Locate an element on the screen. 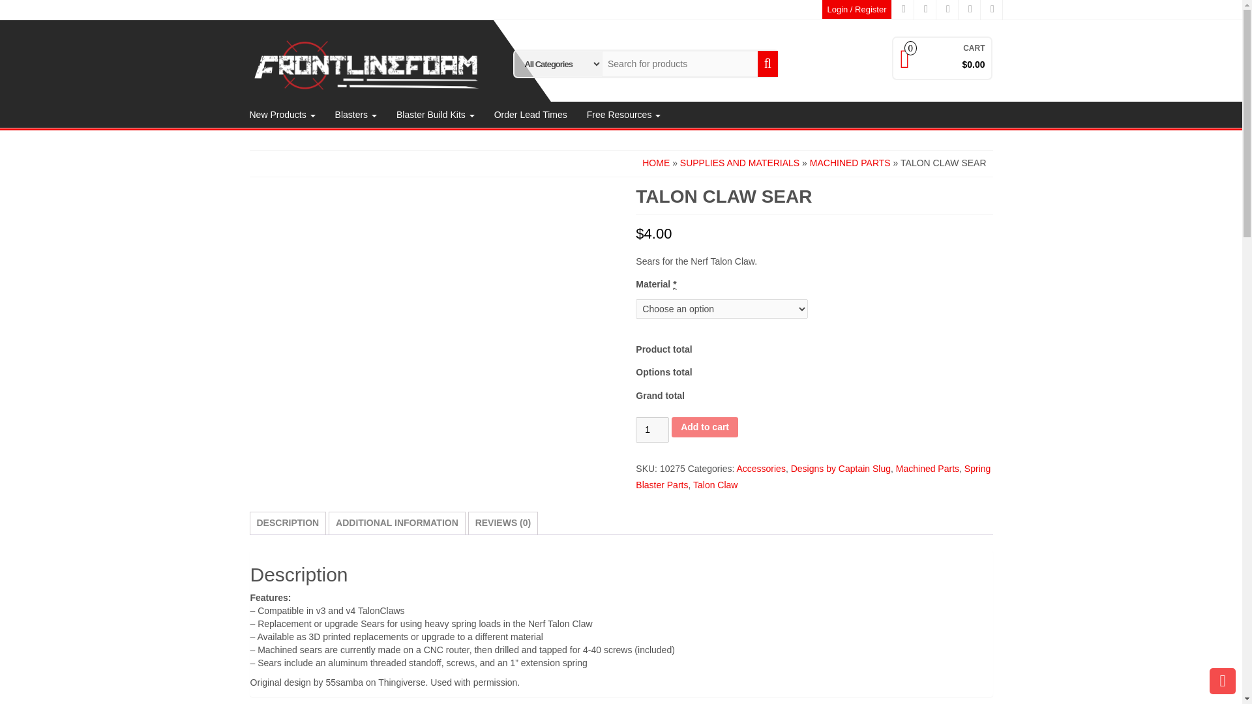 This screenshot has height=704, width=1252. ADDITIONAL INFORMATION is located at coordinates (396, 523).